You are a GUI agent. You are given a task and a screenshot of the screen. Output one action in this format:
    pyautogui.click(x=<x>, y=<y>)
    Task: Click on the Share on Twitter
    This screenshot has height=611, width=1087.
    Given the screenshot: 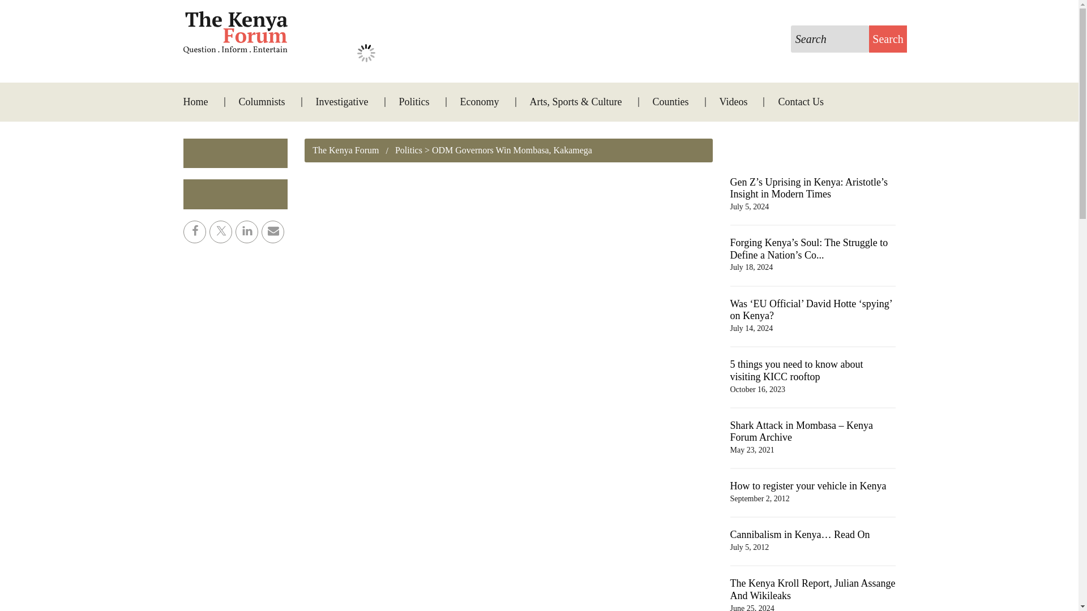 What is the action you would take?
    pyautogui.click(x=221, y=231)
    